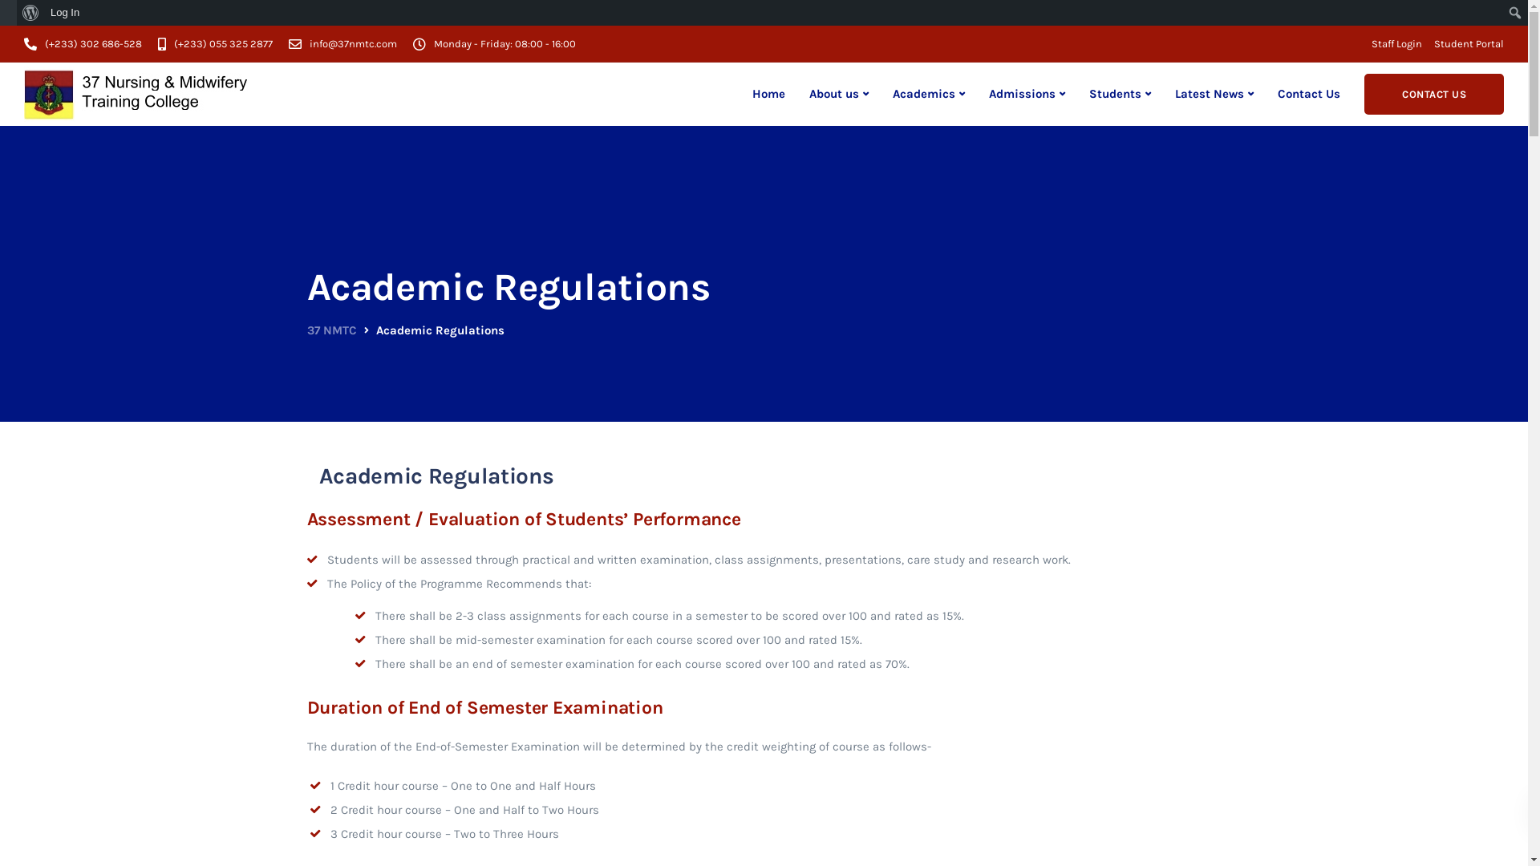 The image size is (1540, 866). Describe the element at coordinates (622, 688) in the screenshot. I see `Registered General Nursing` at that location.